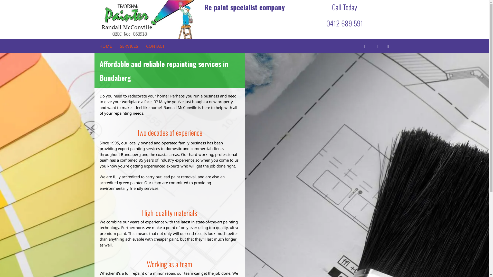  Describe the element at coordinates (105, 46) in the screenshot. I see `HOME` at that location.